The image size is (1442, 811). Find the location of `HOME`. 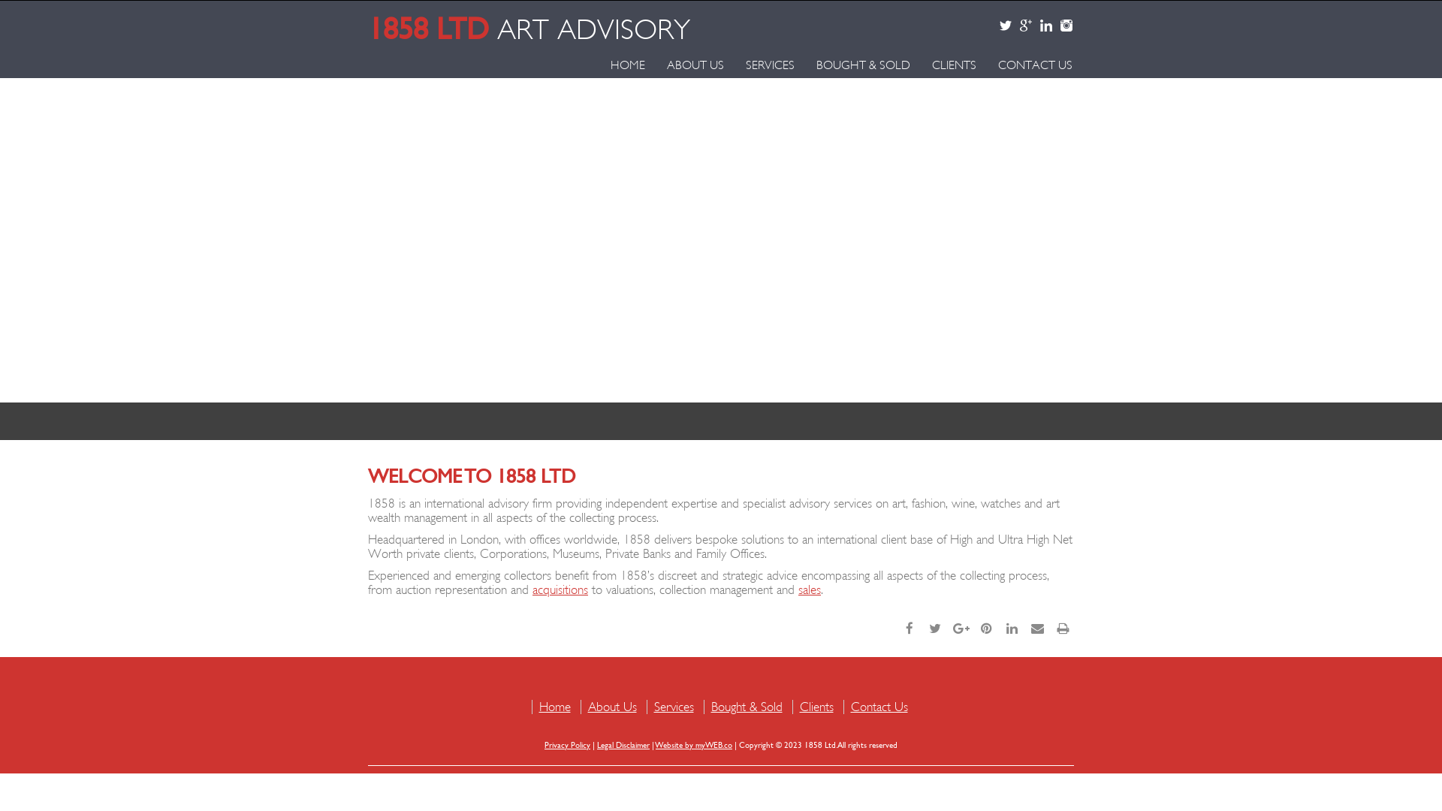

HOME is located at coordinates (620, 65).